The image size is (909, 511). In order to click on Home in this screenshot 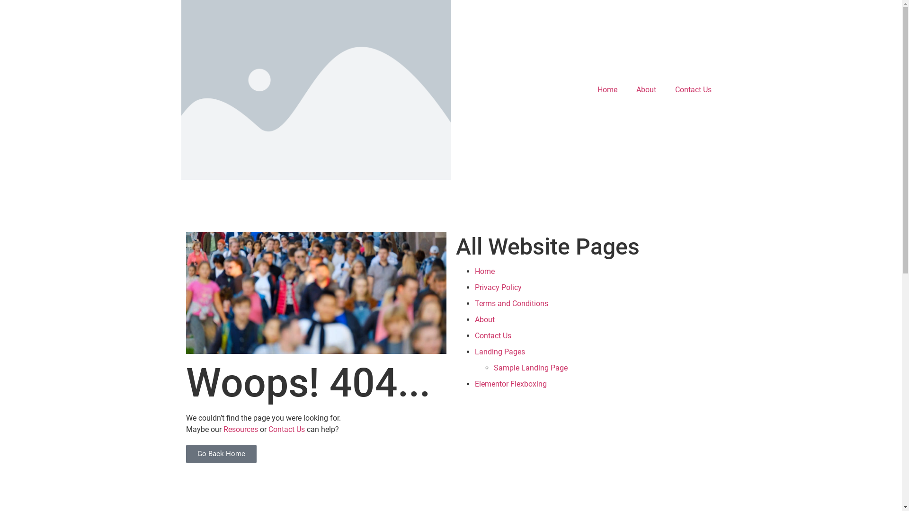, I will do `click(484, 272)`.